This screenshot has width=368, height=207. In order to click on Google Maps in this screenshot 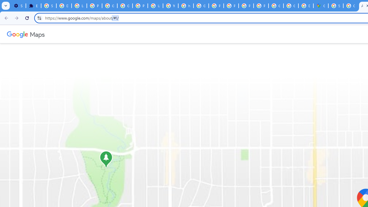, I will do `click(321, 6)`.